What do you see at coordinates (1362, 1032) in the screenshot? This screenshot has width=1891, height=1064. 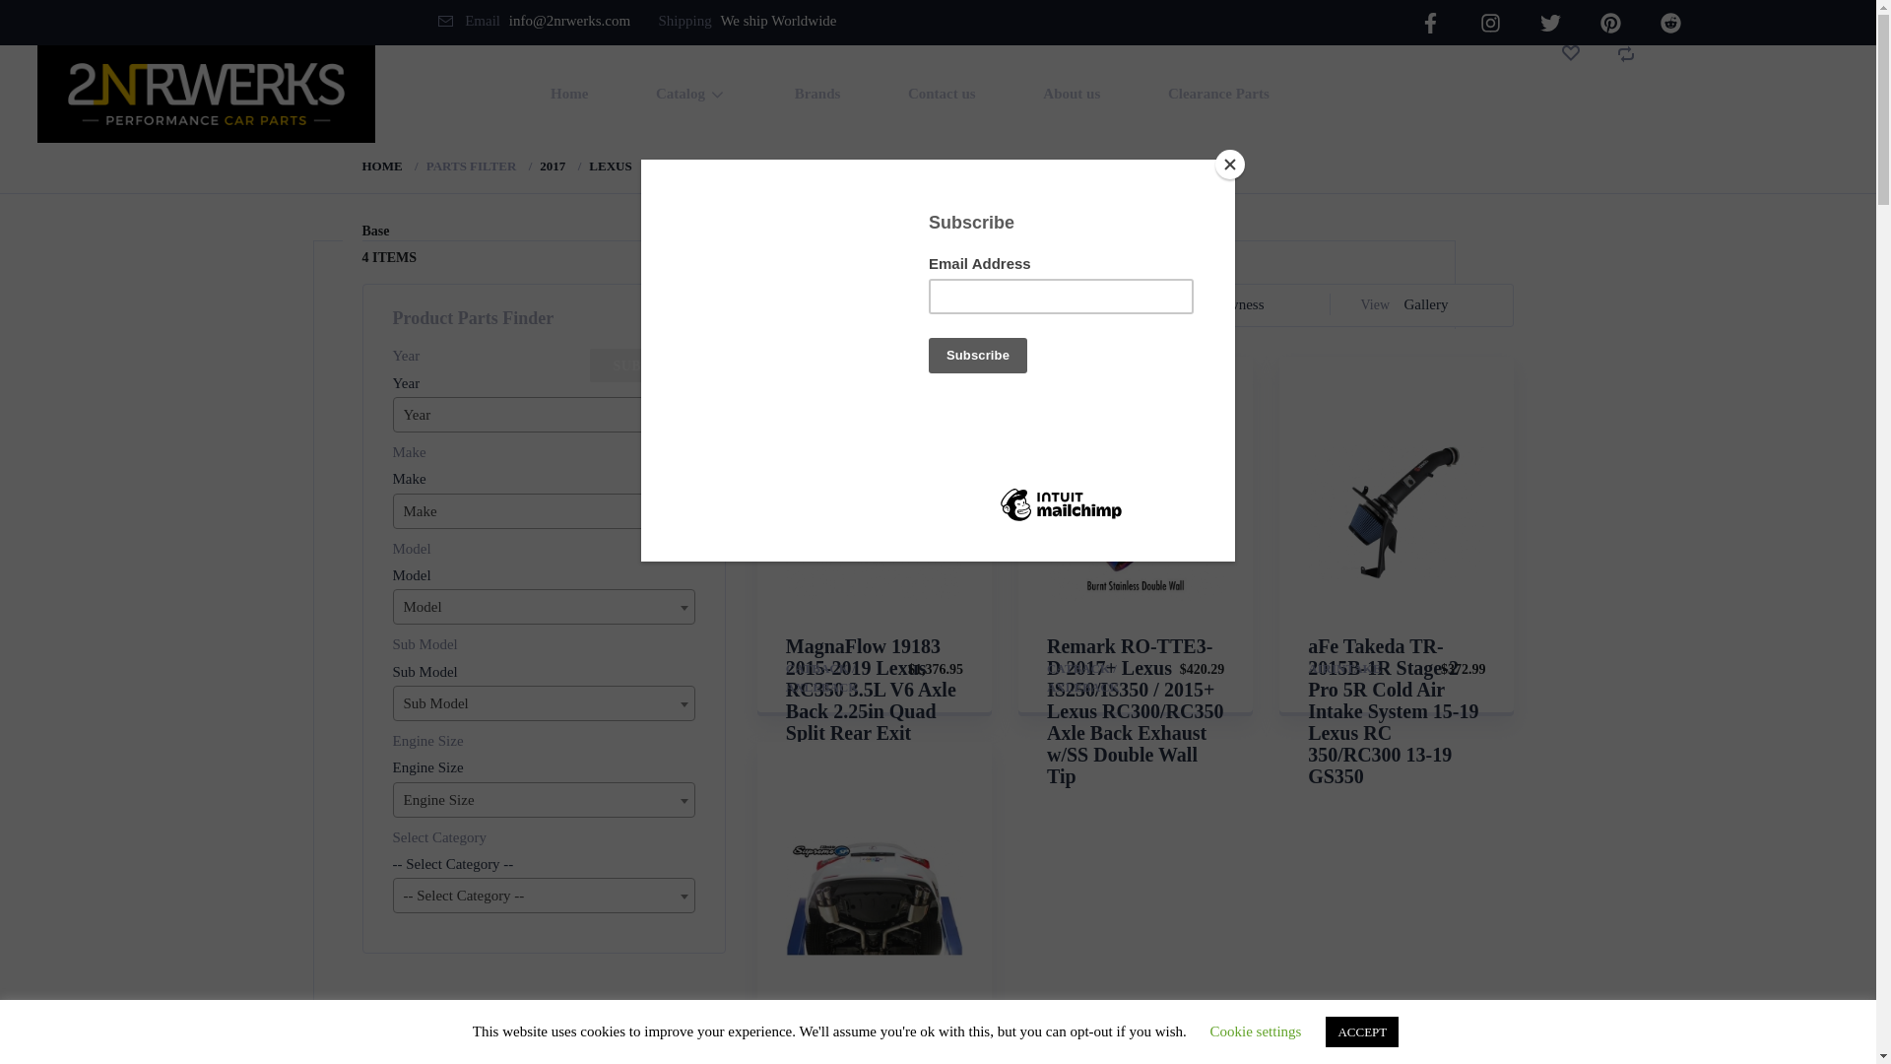 I see `ACCEPT` at bounding box center [1362, 1032].